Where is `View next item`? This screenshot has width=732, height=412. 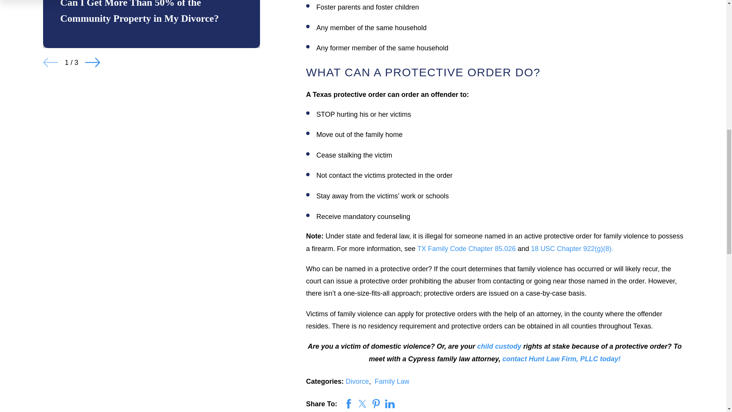 View next item is located at coordinates (92, 62).